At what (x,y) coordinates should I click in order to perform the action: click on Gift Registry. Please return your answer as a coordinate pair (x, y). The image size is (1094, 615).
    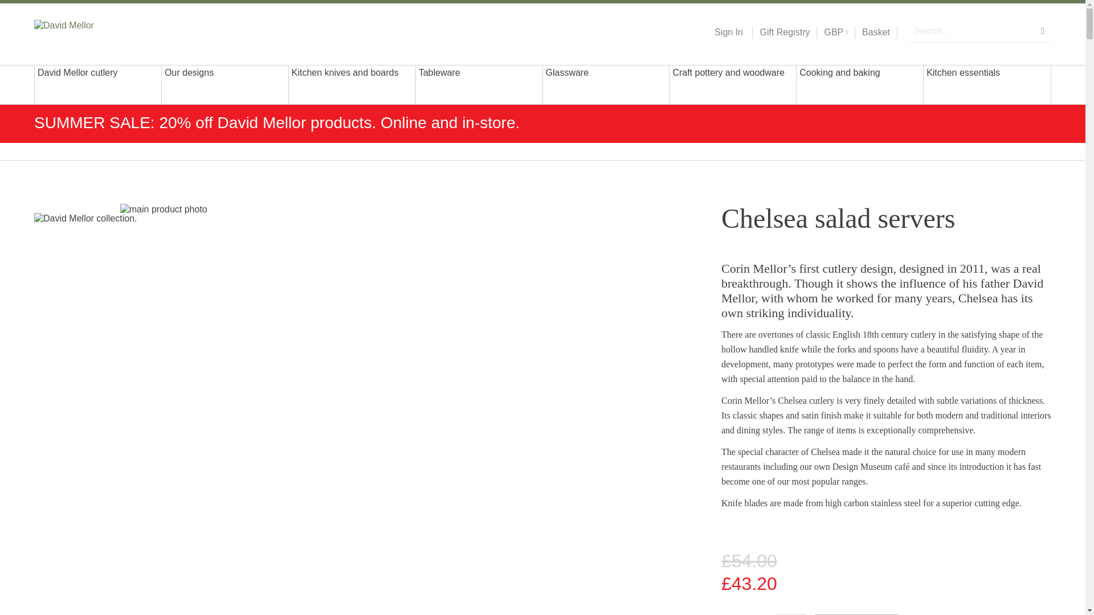
    Looking at the image, I should click on (781, 32).